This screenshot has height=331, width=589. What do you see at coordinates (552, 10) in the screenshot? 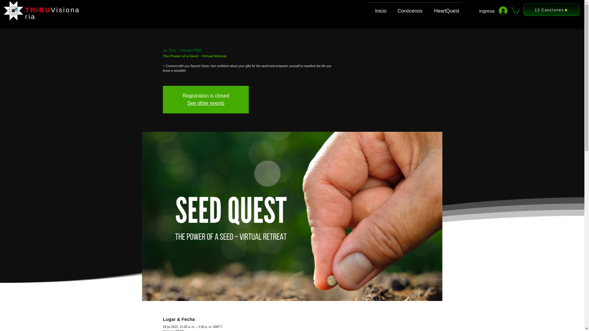
I see `13 Canciones` at bounding box center [552, 10].